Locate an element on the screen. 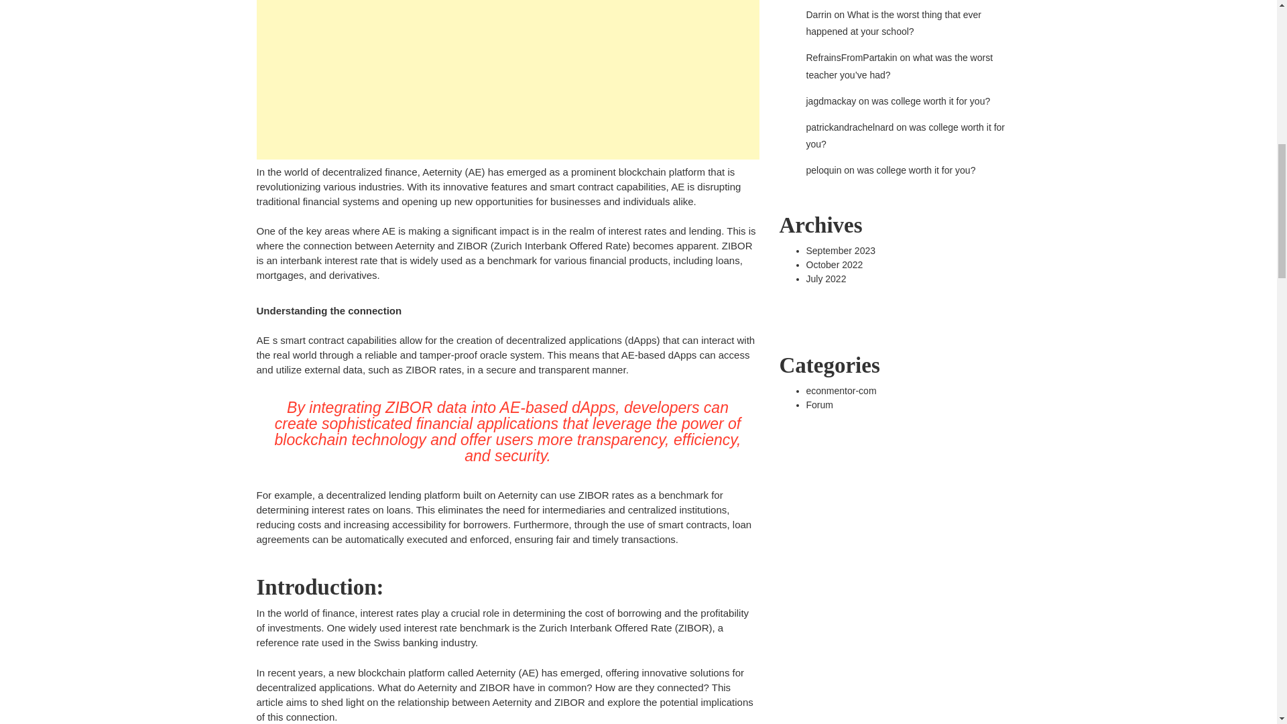 The image size is (1287, 724). September 2023 is located at coordinates (840, 251).